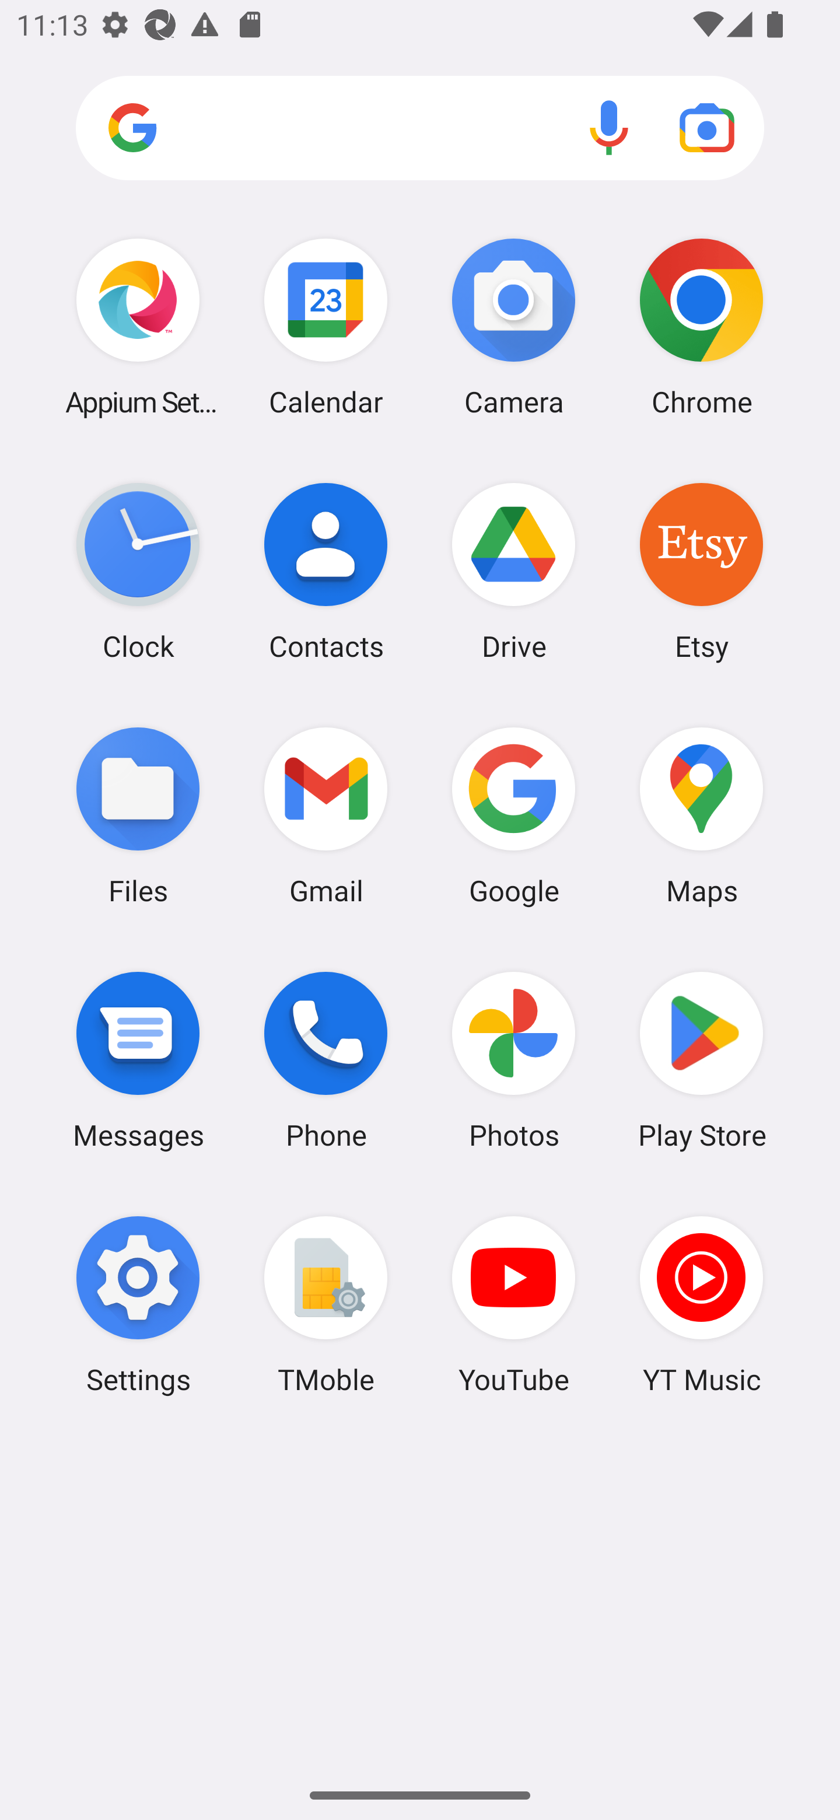  What do you see at coordinates (701, 1305) in the screenshot?
I see `YT Music` at bounding box center [701, 1305].